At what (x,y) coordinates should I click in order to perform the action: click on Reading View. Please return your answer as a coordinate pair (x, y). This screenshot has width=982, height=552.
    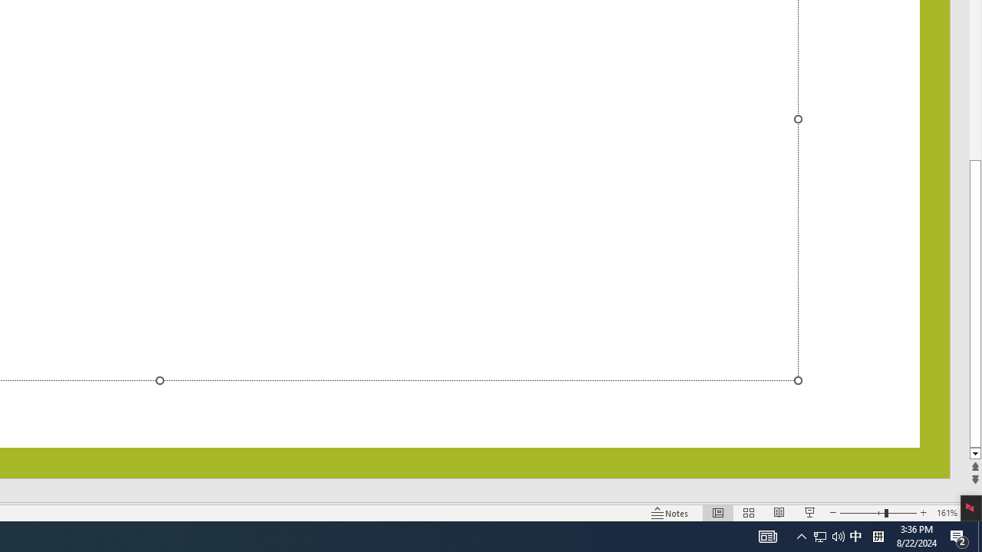
    Looking at the image, I should click on (779, 512).